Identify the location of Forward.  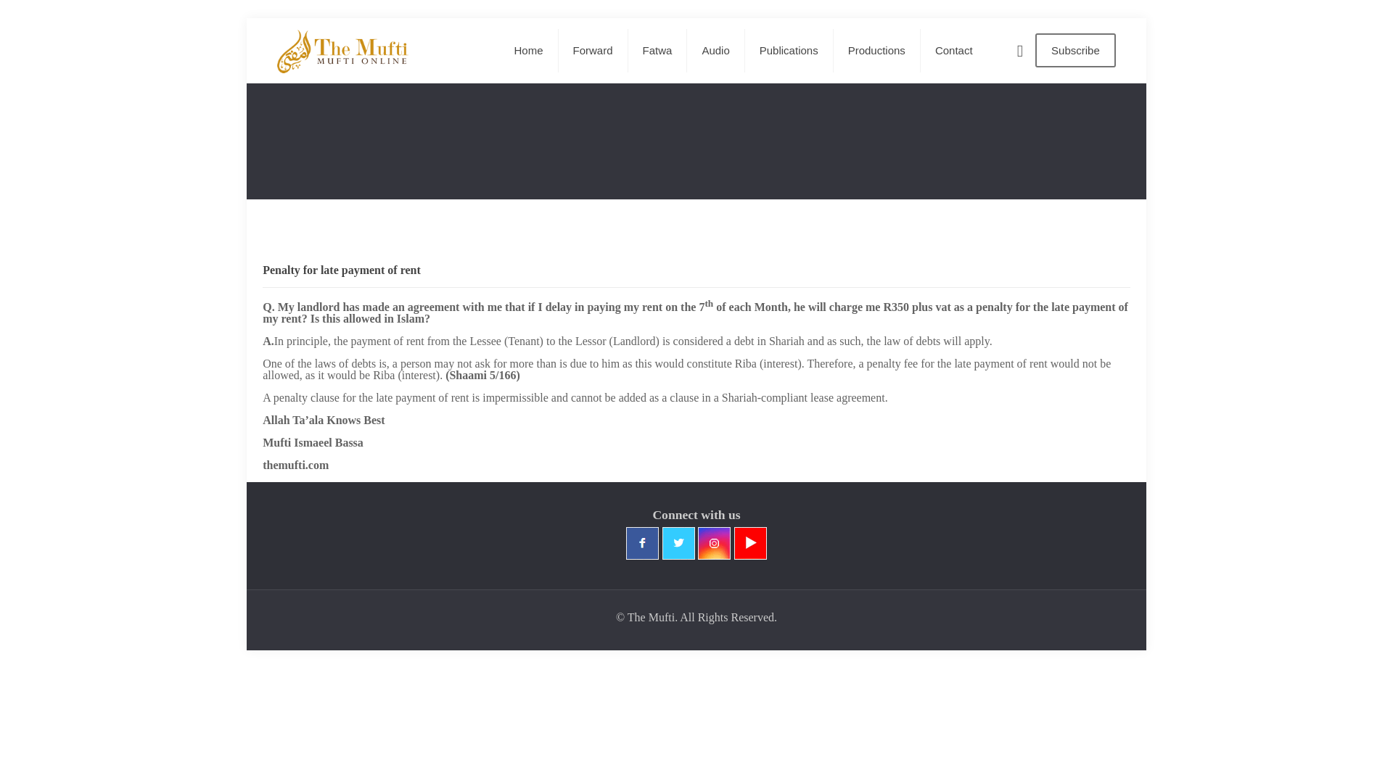
(593, 50).